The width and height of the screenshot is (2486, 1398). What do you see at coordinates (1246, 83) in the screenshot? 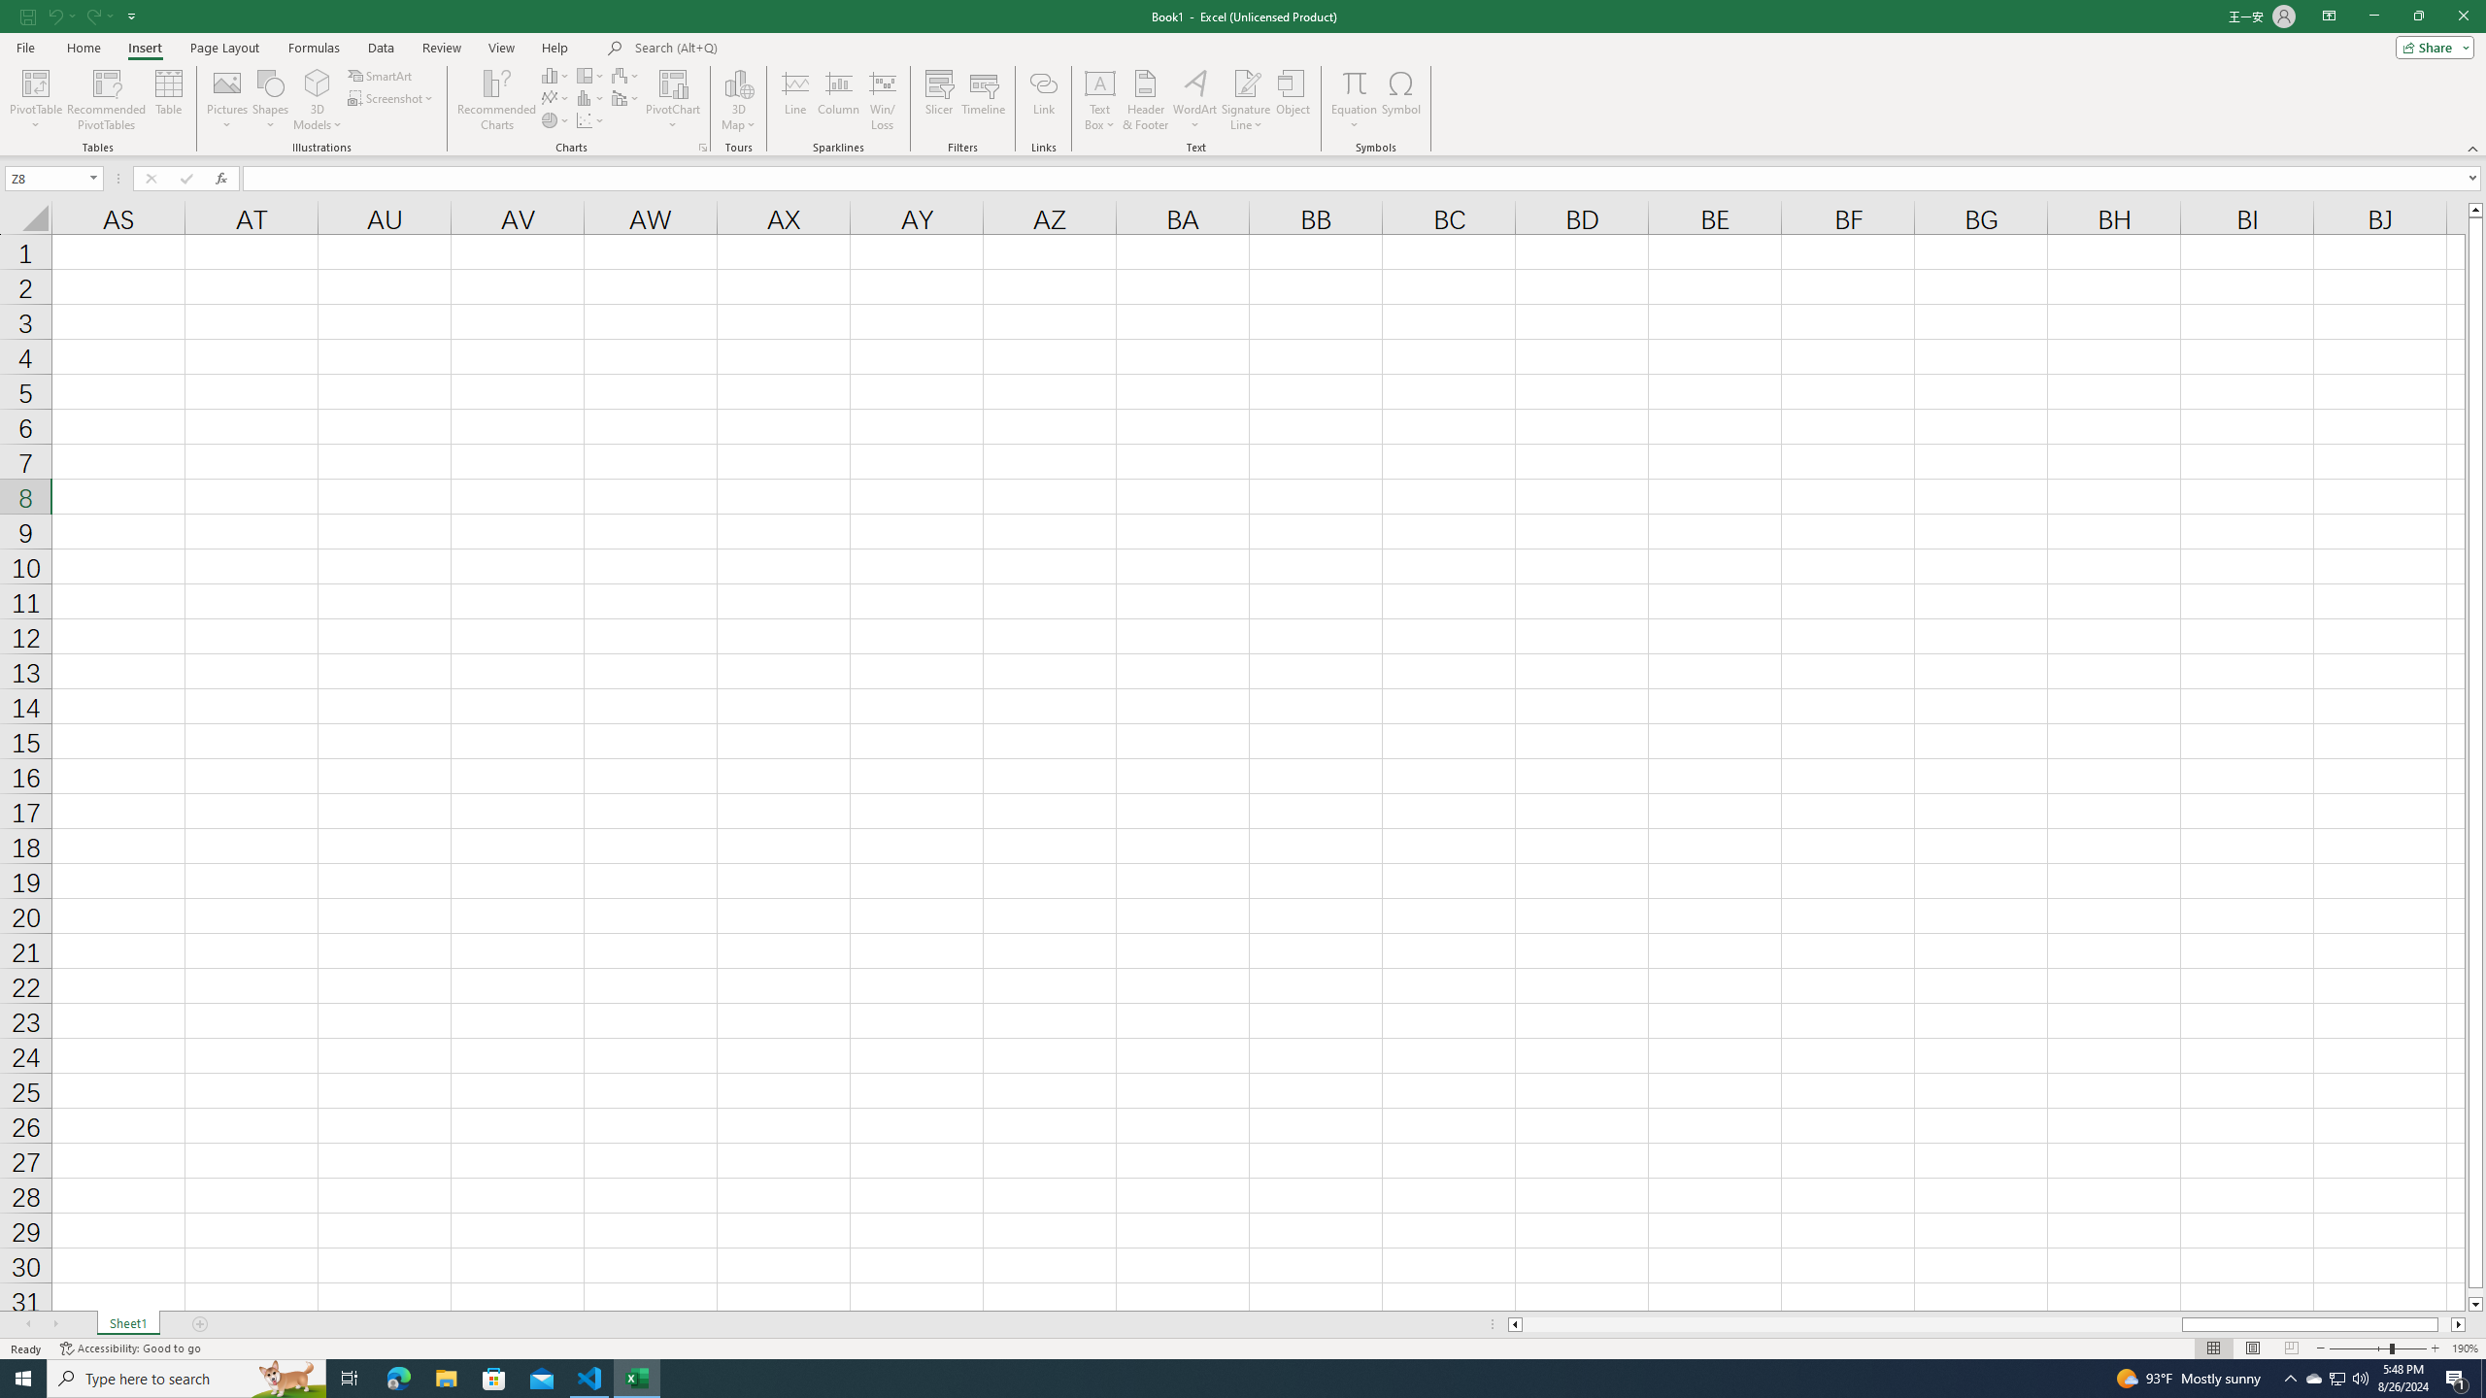
I see `Signature Line` at bounding box center [1246, 83].